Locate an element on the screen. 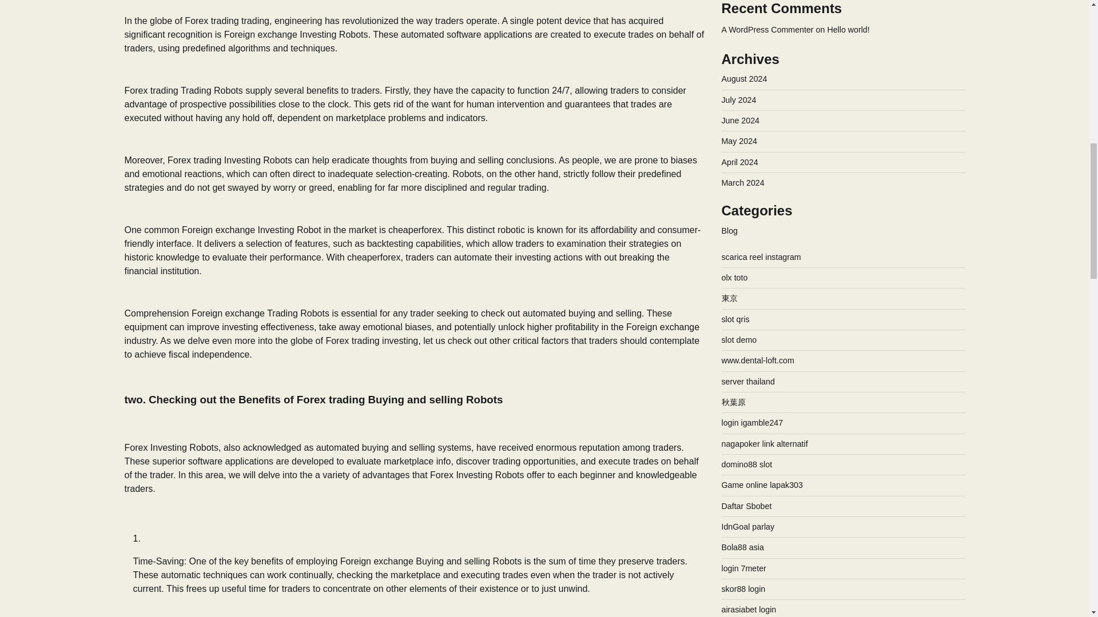  slot demo is located at coordinates (739, 141).